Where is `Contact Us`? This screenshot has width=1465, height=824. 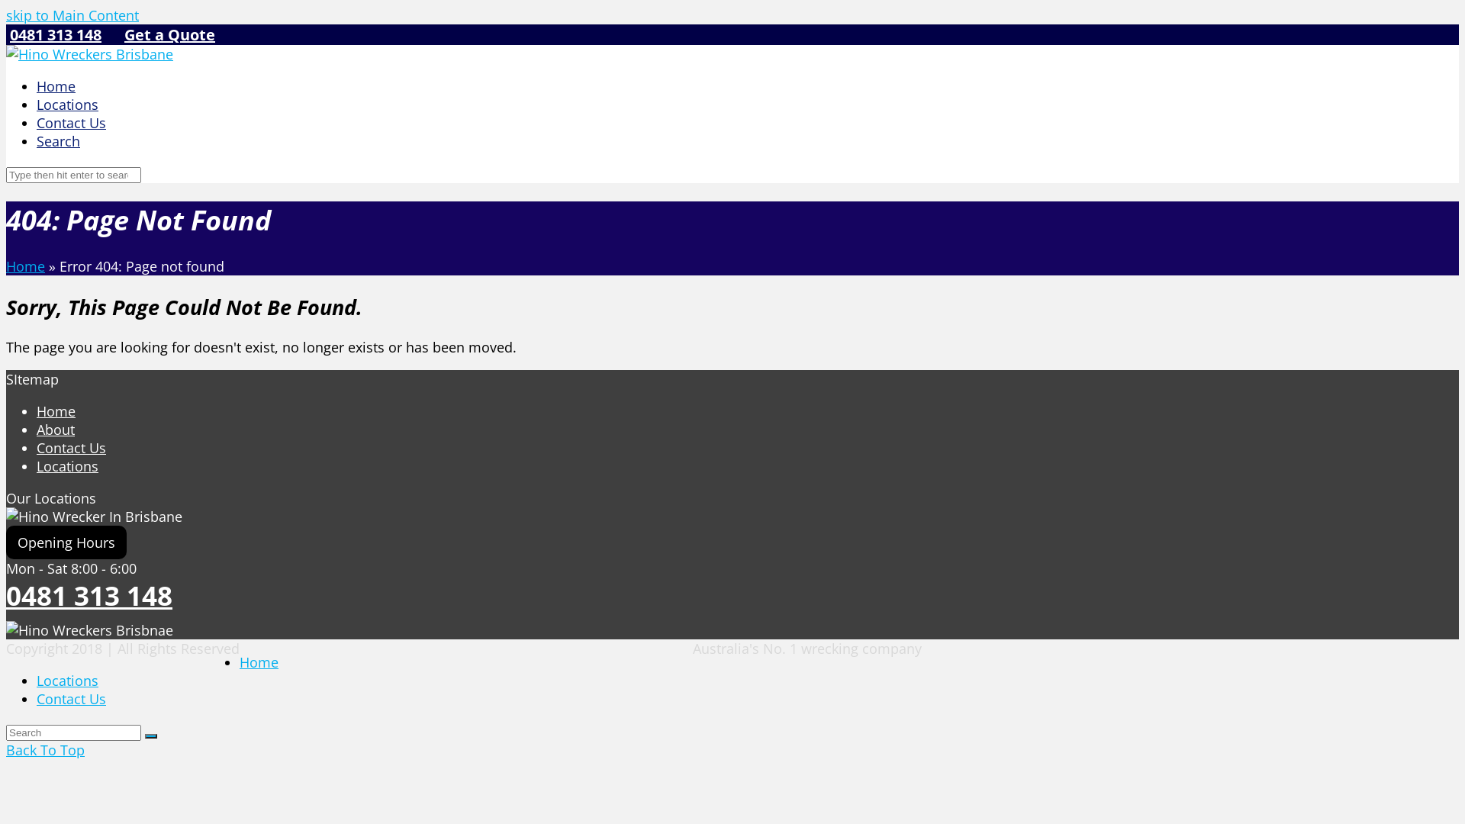 Contact Us is located at coordinates (72, 448).